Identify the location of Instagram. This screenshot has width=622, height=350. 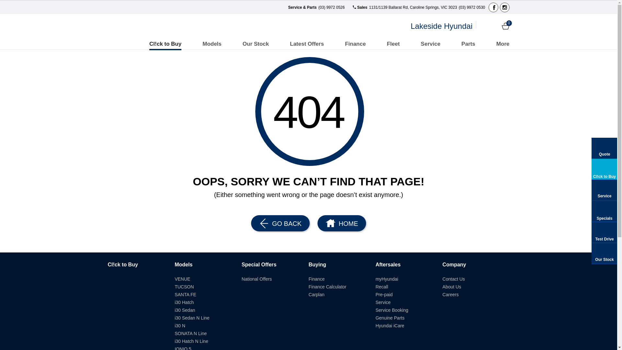
(504, 7).